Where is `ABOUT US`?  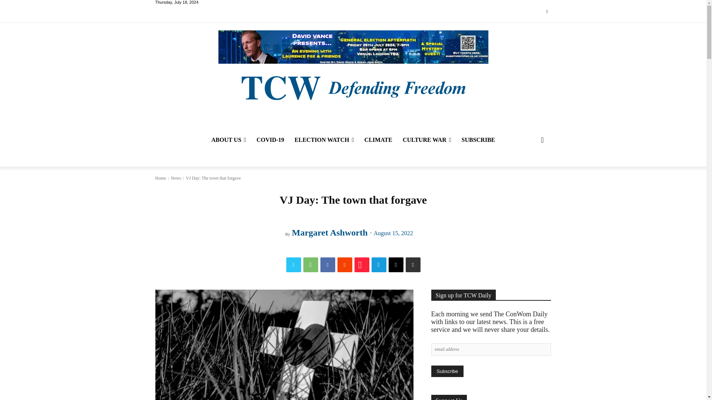
ABOUT US is located at coordinates (228, 140).